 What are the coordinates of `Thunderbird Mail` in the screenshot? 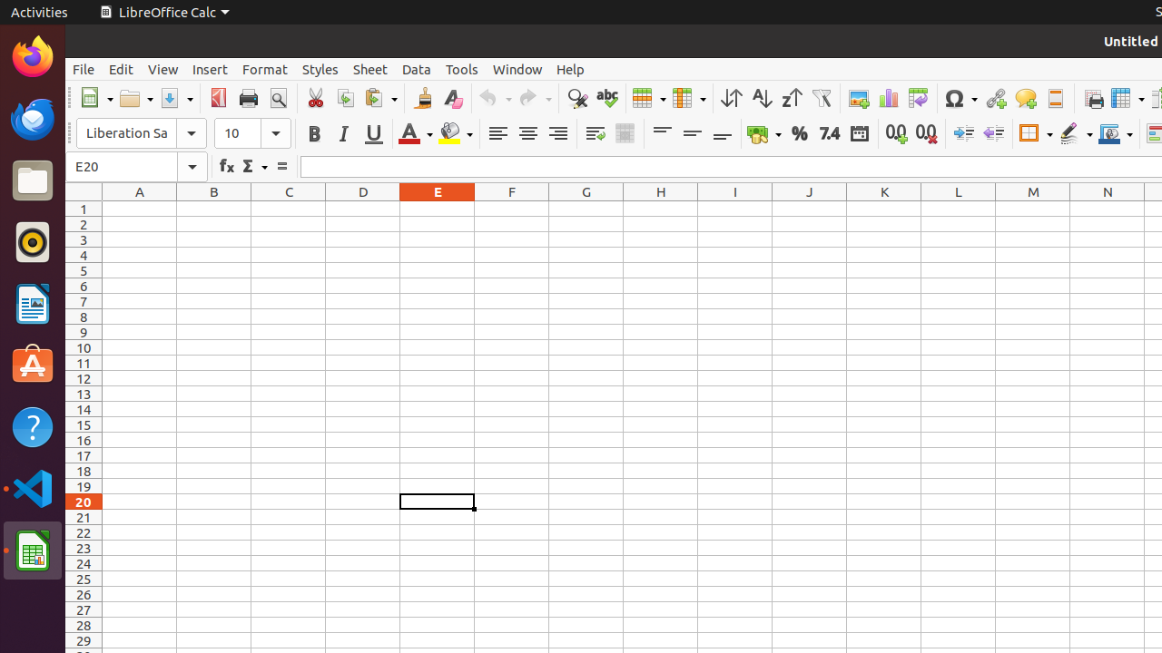 It's located at (33, 119).